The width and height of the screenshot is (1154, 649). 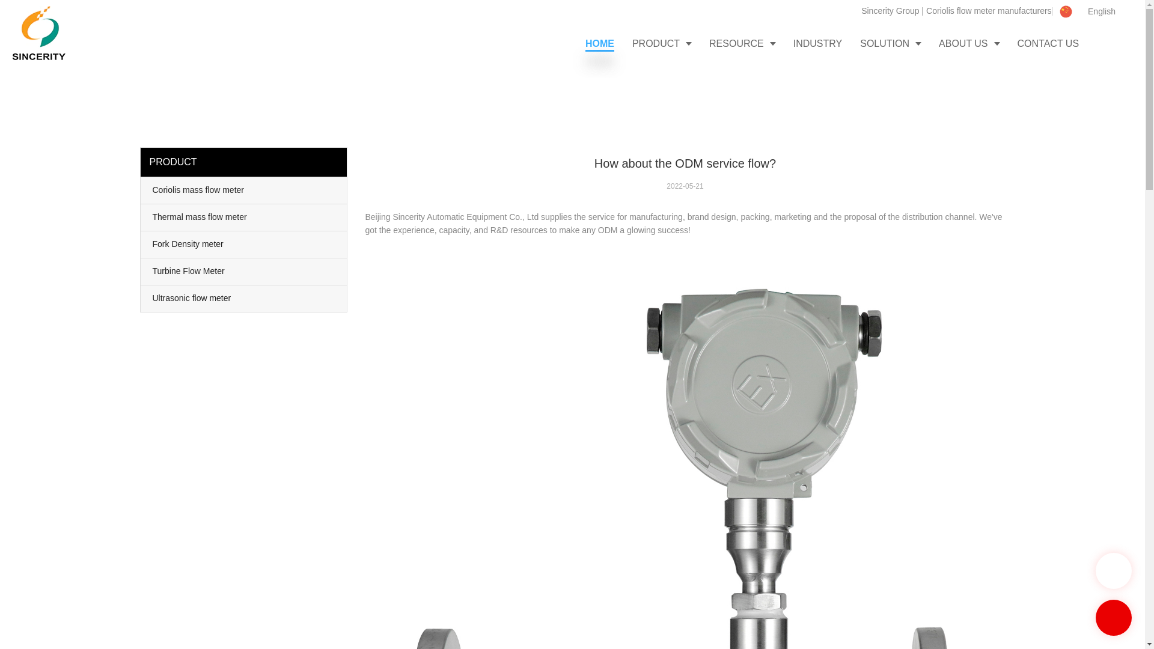 I want to click on Coriolis mass flow meter, so click(x=244, y=190).